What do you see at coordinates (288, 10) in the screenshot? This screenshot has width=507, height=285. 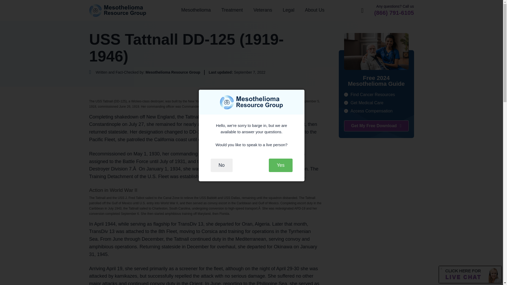 I see `Legal` at bounding box center [288, 10].